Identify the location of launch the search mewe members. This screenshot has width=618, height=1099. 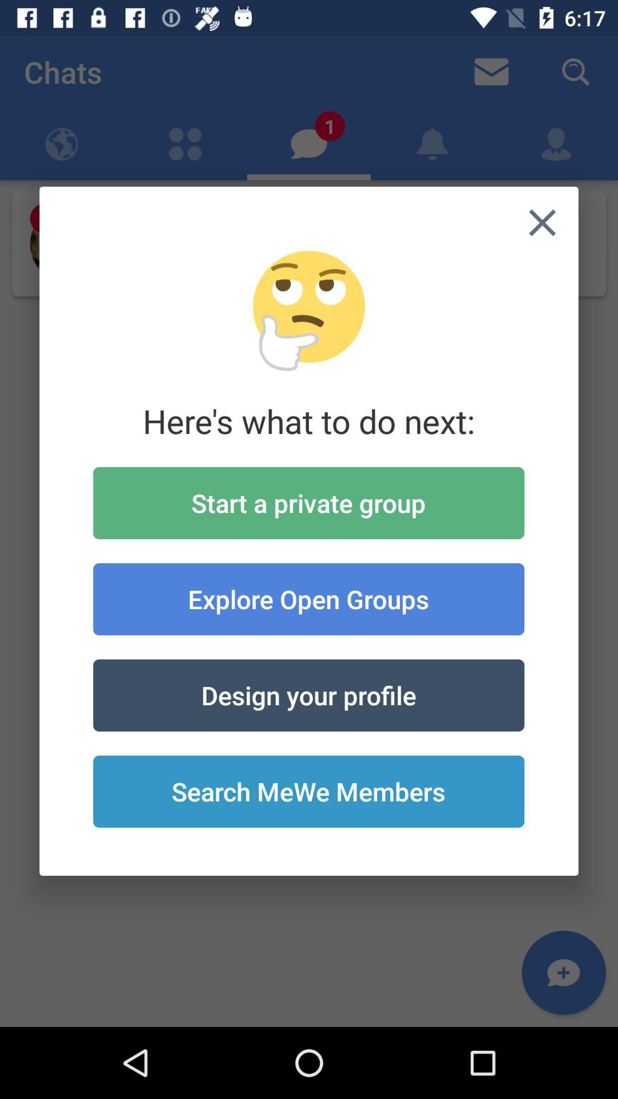
(308, 792).